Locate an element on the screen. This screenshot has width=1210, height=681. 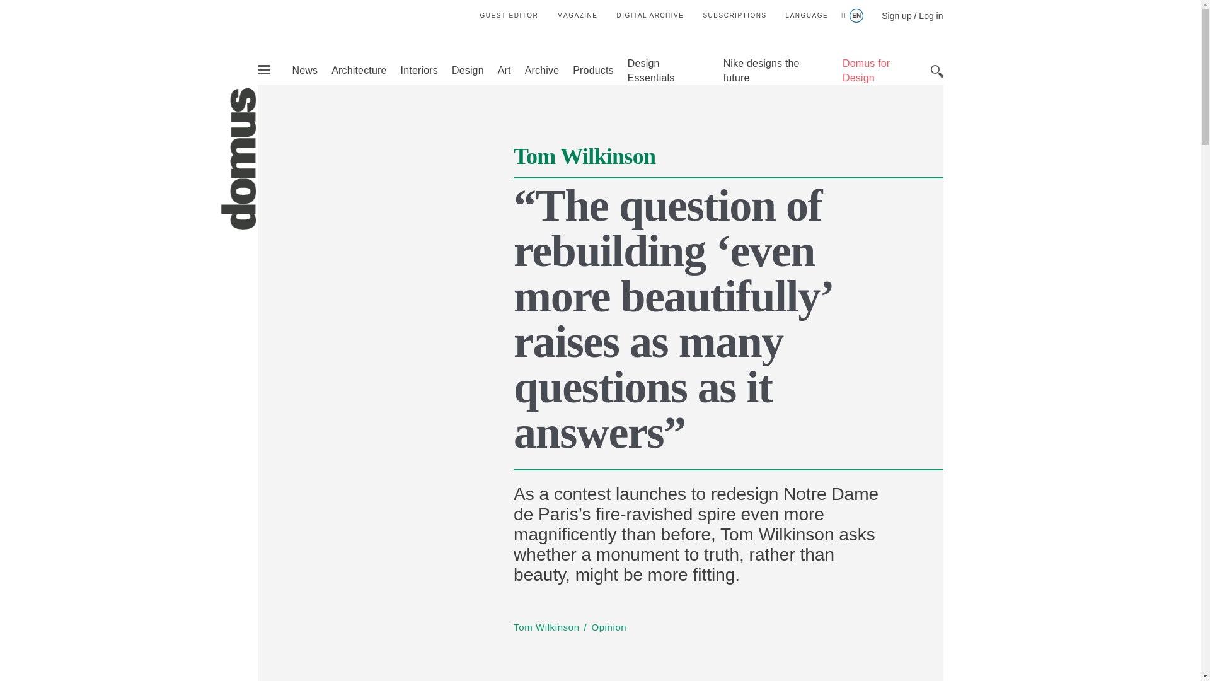
GUEST EDITOR is located at coordinates (509, 15).